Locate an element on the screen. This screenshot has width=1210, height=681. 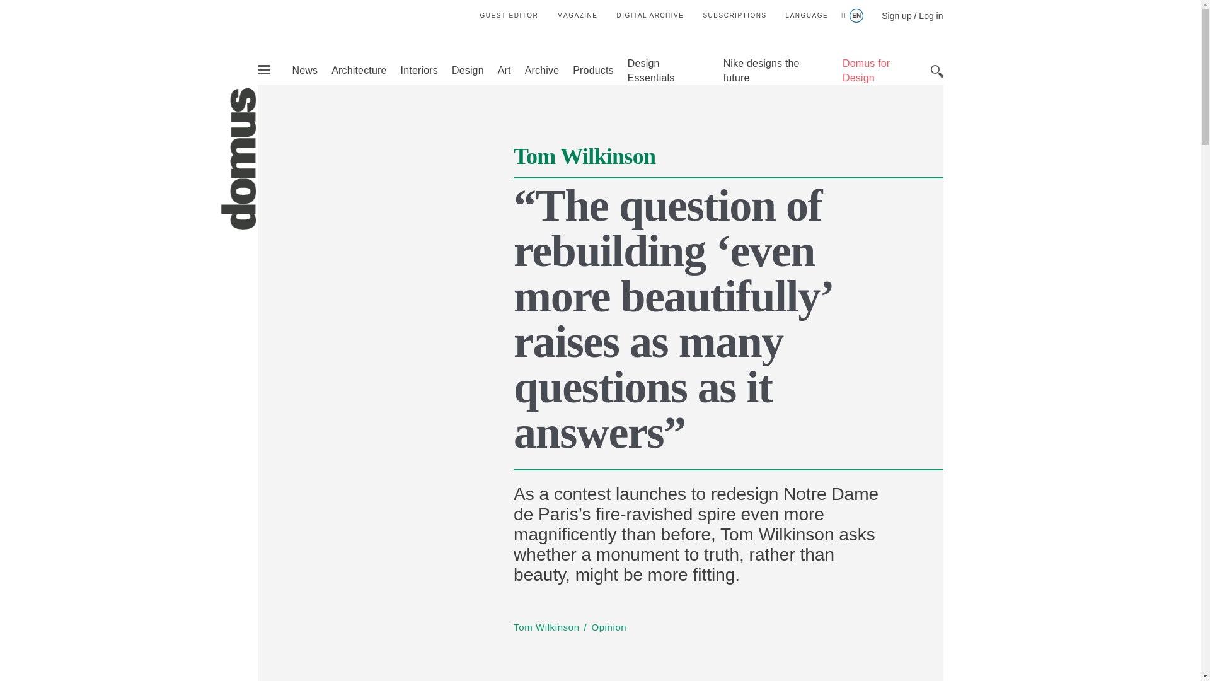
GUEST EDITOR is located at coordinates (509, 15).